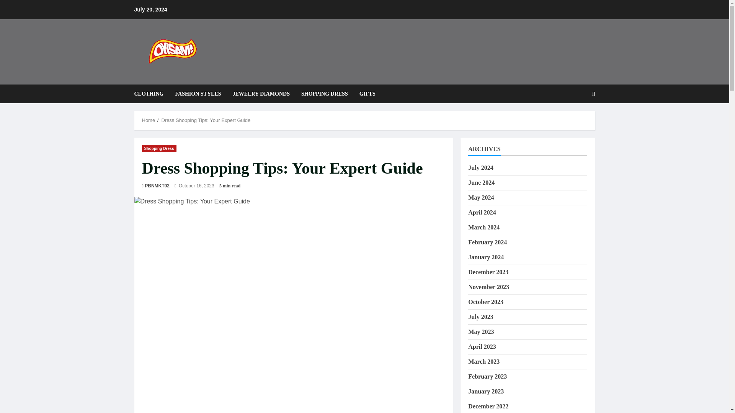  I want to click on FASHION STYLES, so click(198, 94).